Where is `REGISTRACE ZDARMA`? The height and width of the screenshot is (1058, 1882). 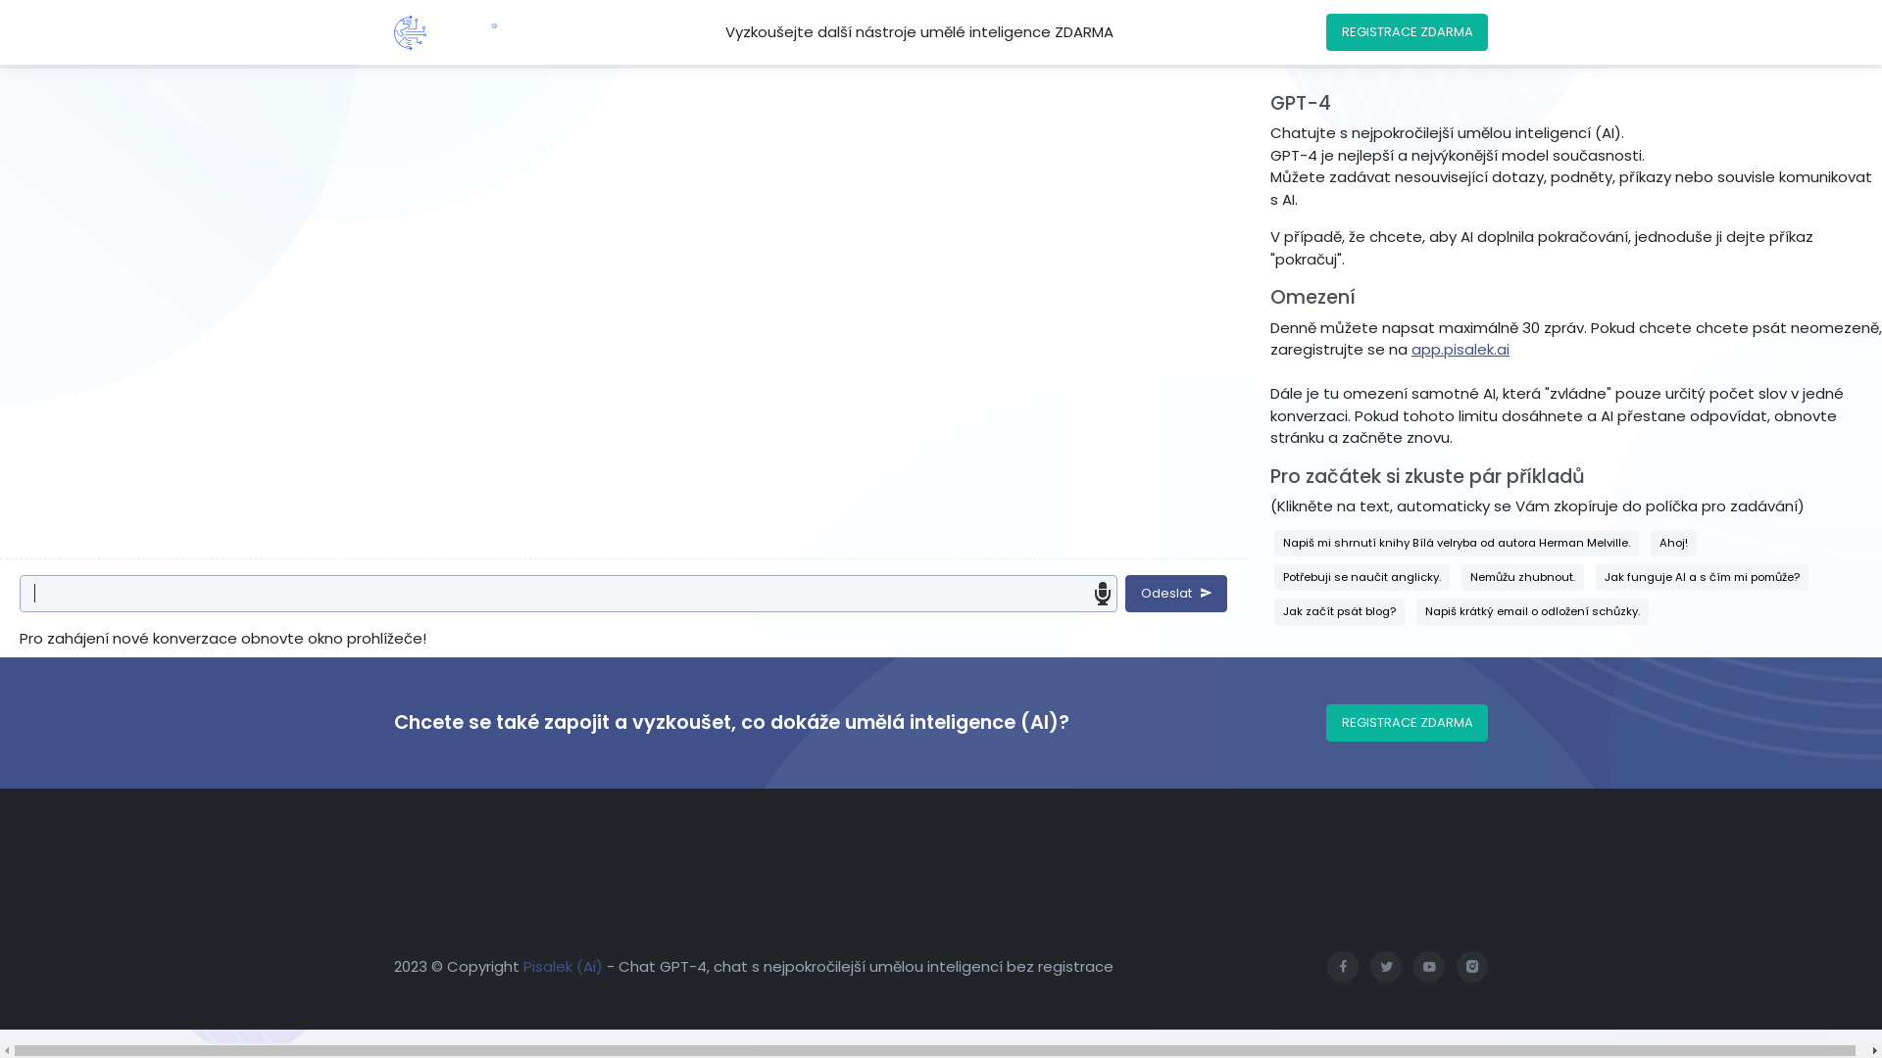
REGISTRACE ZDARMA is located at coordinates (1408, 723).